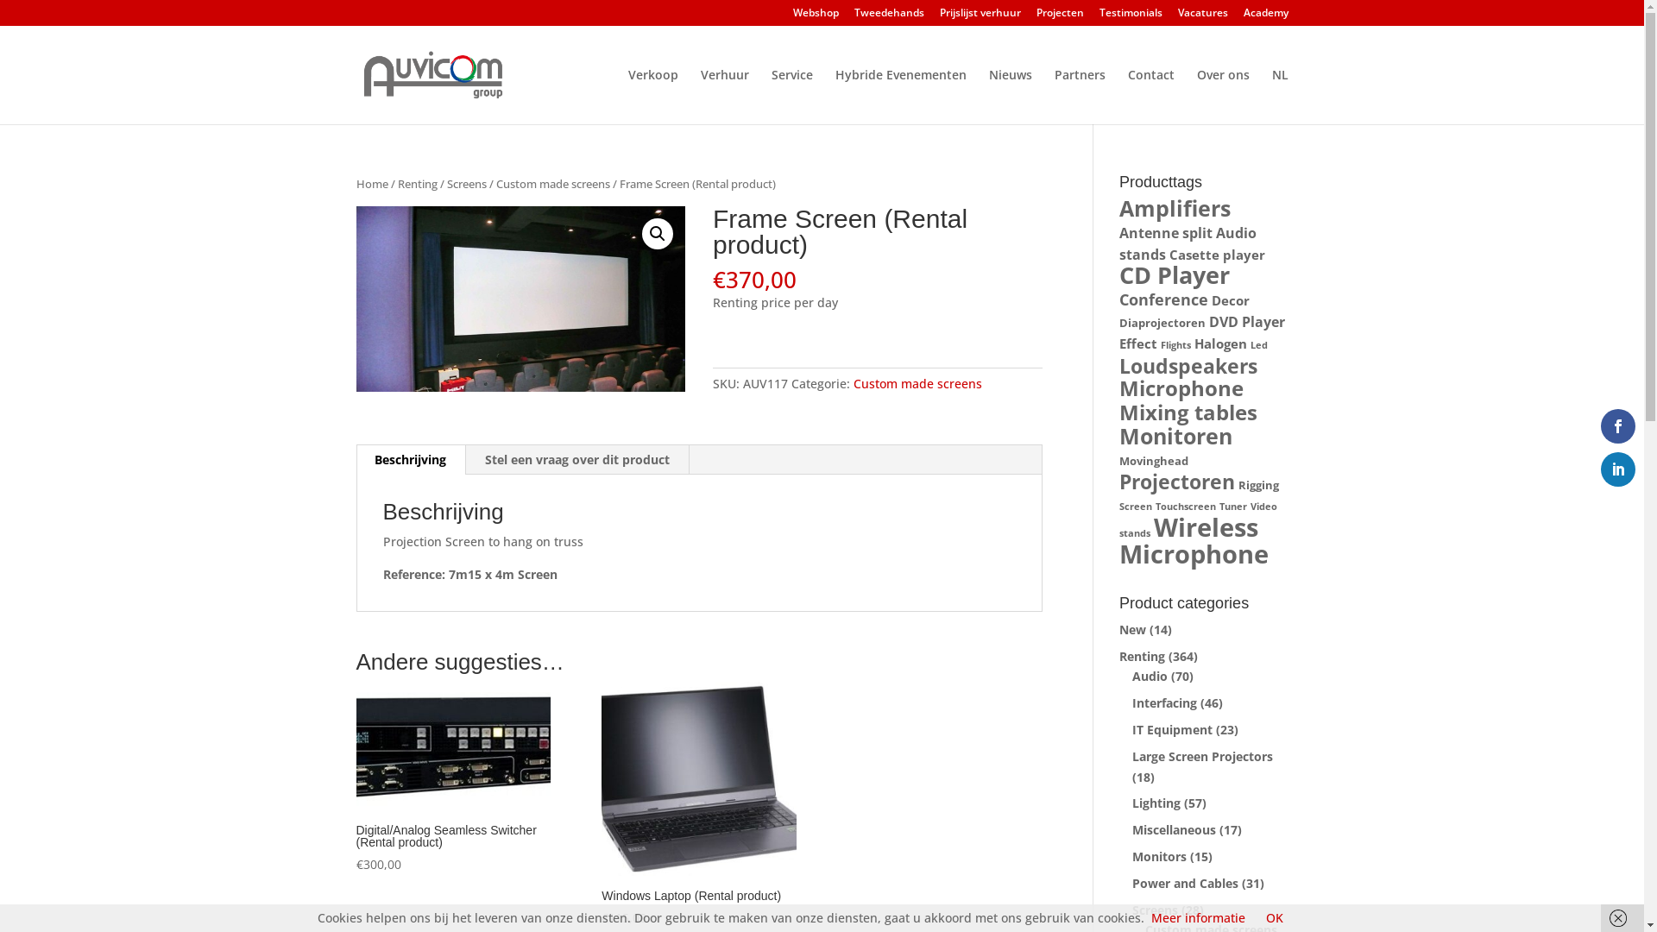 This screenshot has height=932, width=1657. What do you see at coordinates (1203, 756) in the screenshot?
I see `Large Screen Projectors` at bounding box center [1203, 756].